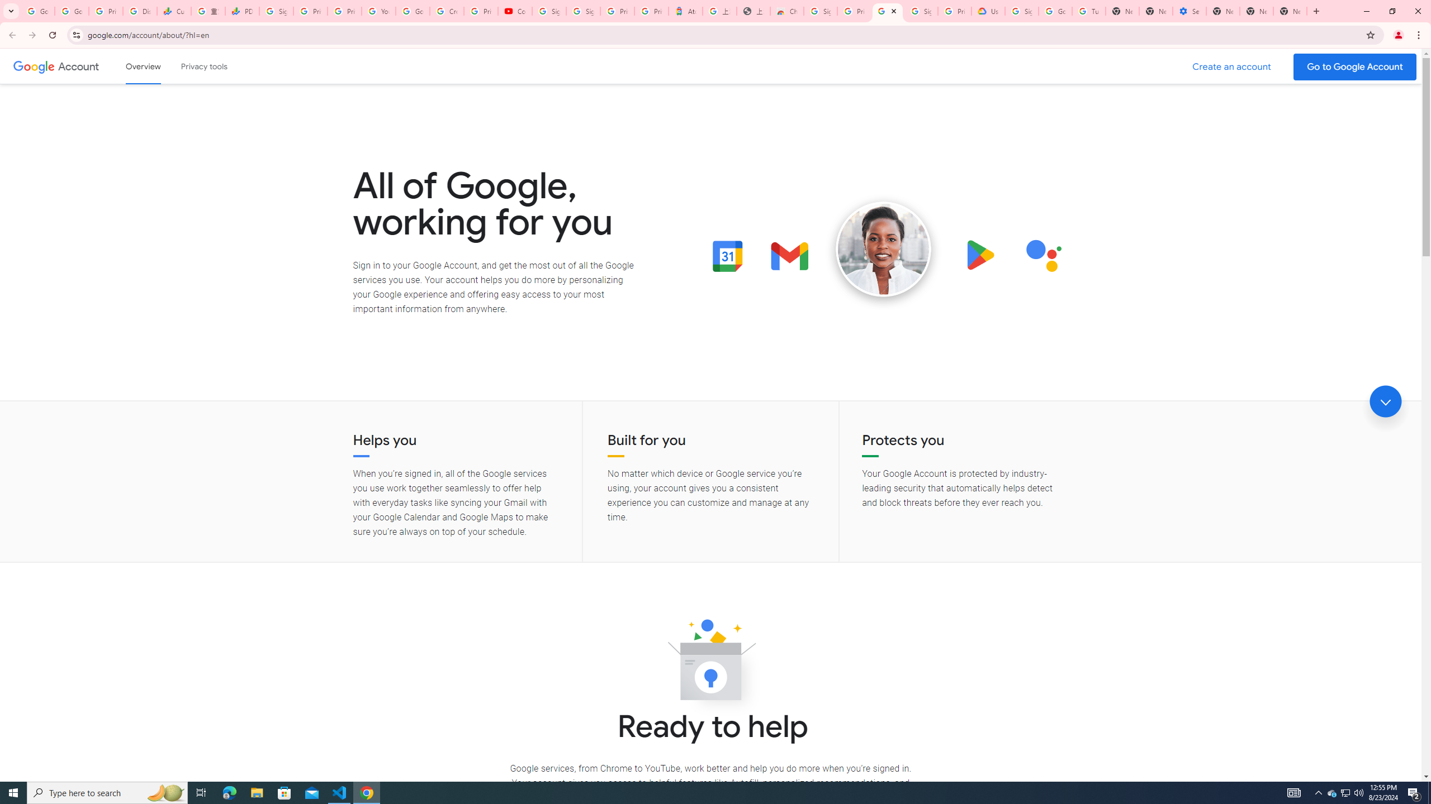 The image size is (1431, 804). I want to click on PDD Holdings Inc - ADR (PDD) Price & News - Google Finance, so click(243, 11).